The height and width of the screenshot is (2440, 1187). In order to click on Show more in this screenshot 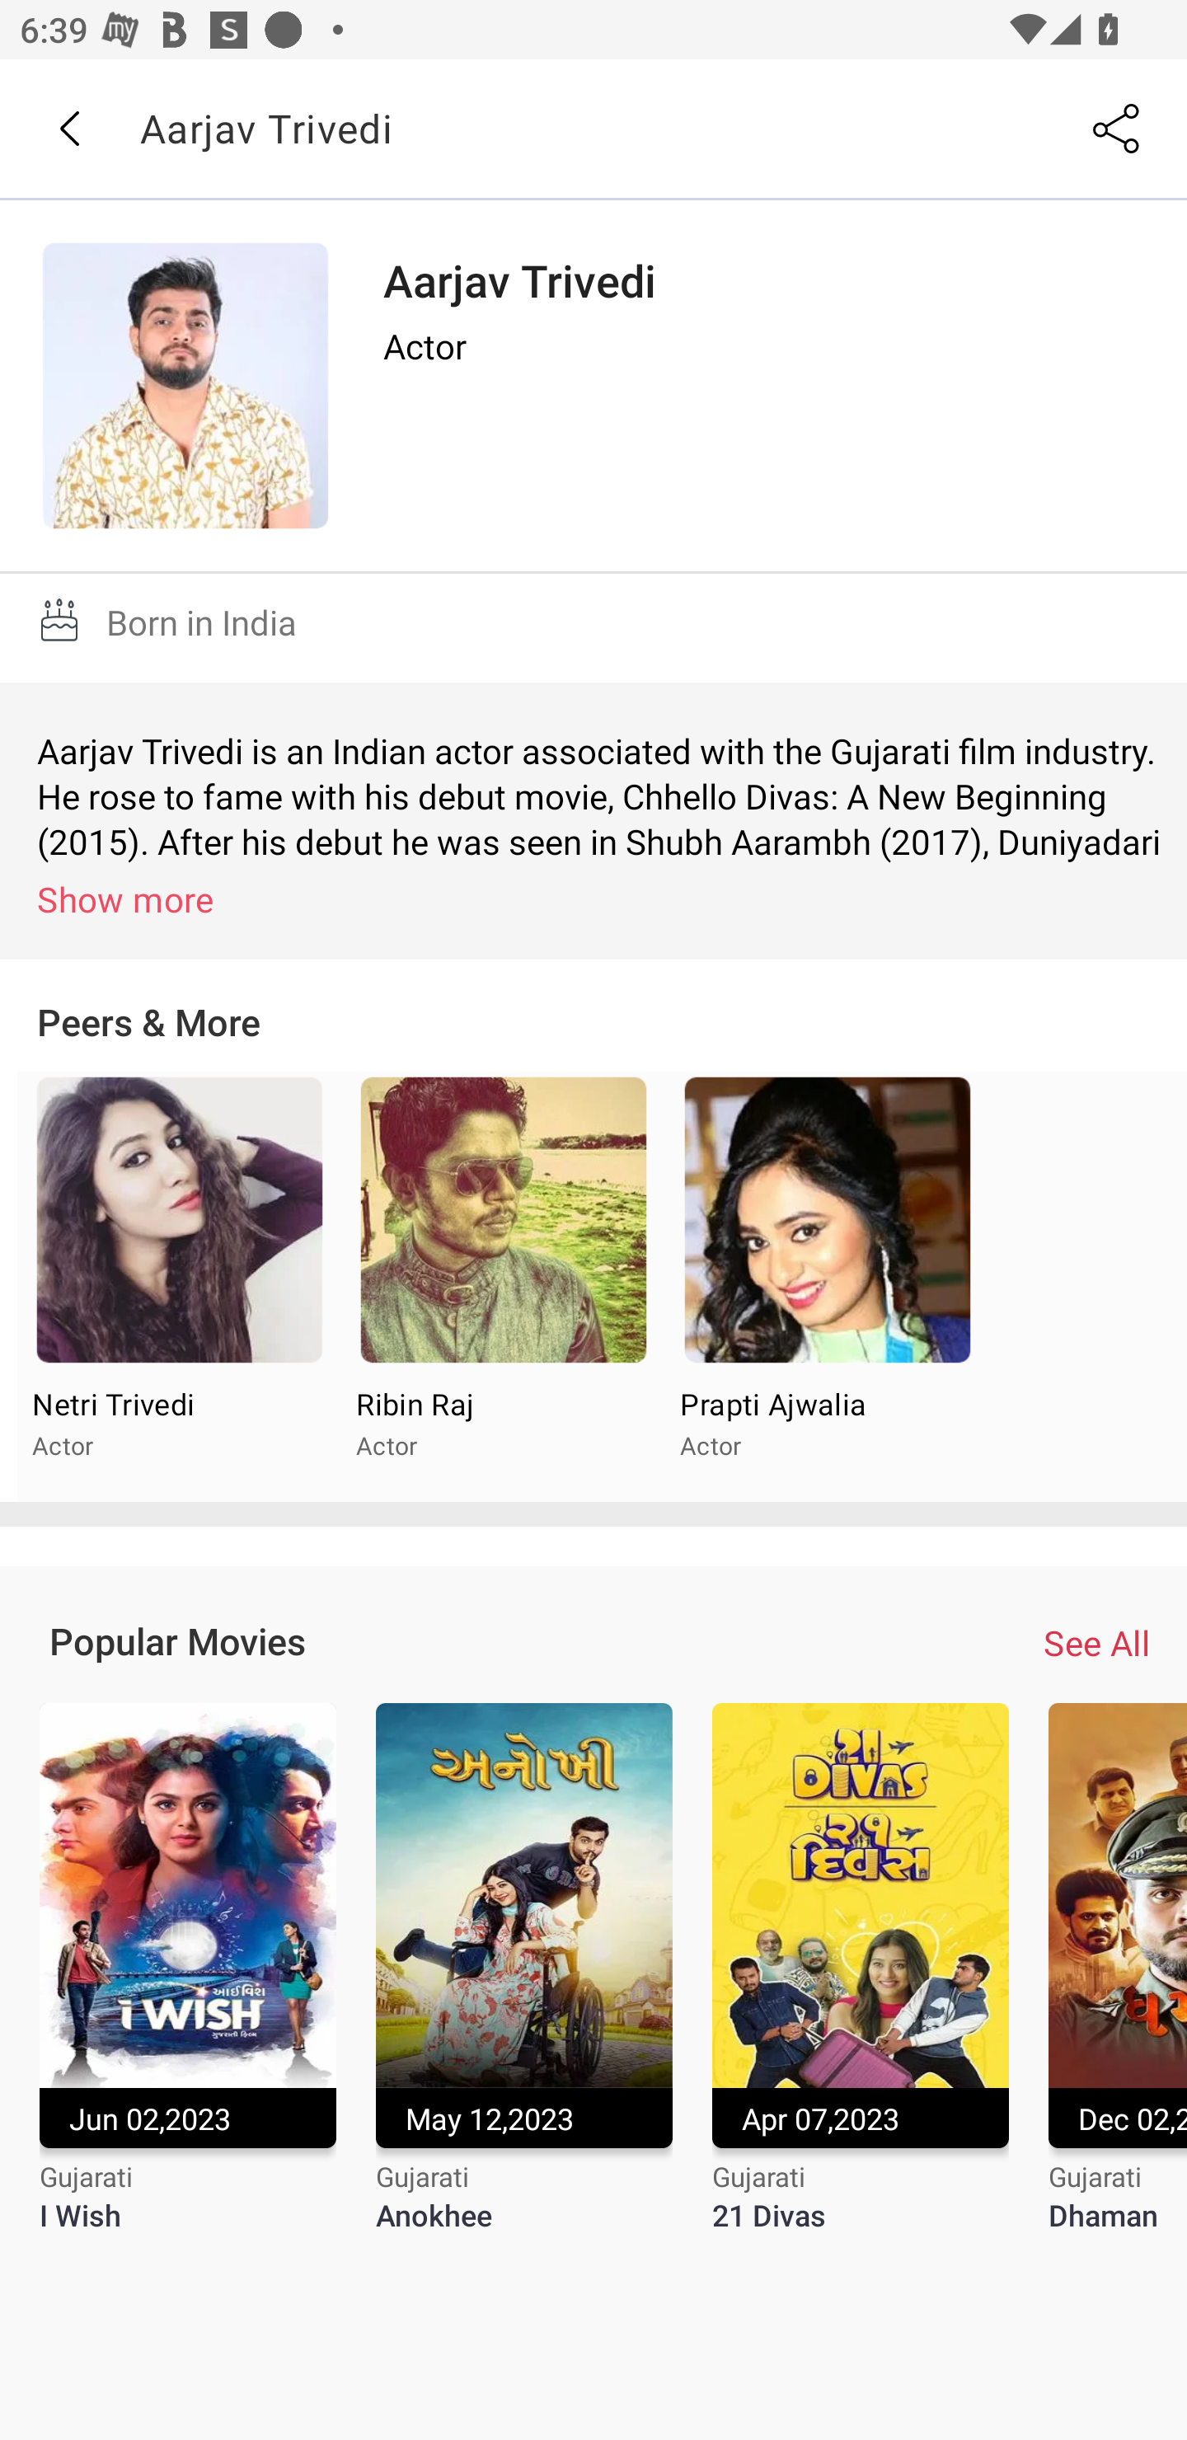, I will do `click(598, 899)`.